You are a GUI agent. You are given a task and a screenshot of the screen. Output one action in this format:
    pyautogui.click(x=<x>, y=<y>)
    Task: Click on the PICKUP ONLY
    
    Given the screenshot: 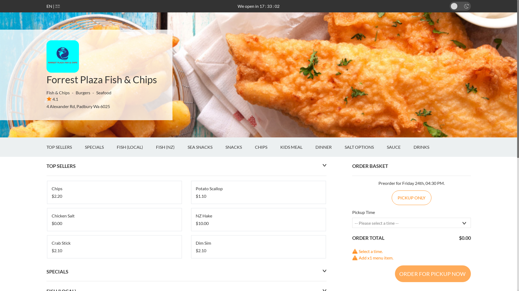 What is the action you would take?
    pyautogui.click(x=411, y=198)
    